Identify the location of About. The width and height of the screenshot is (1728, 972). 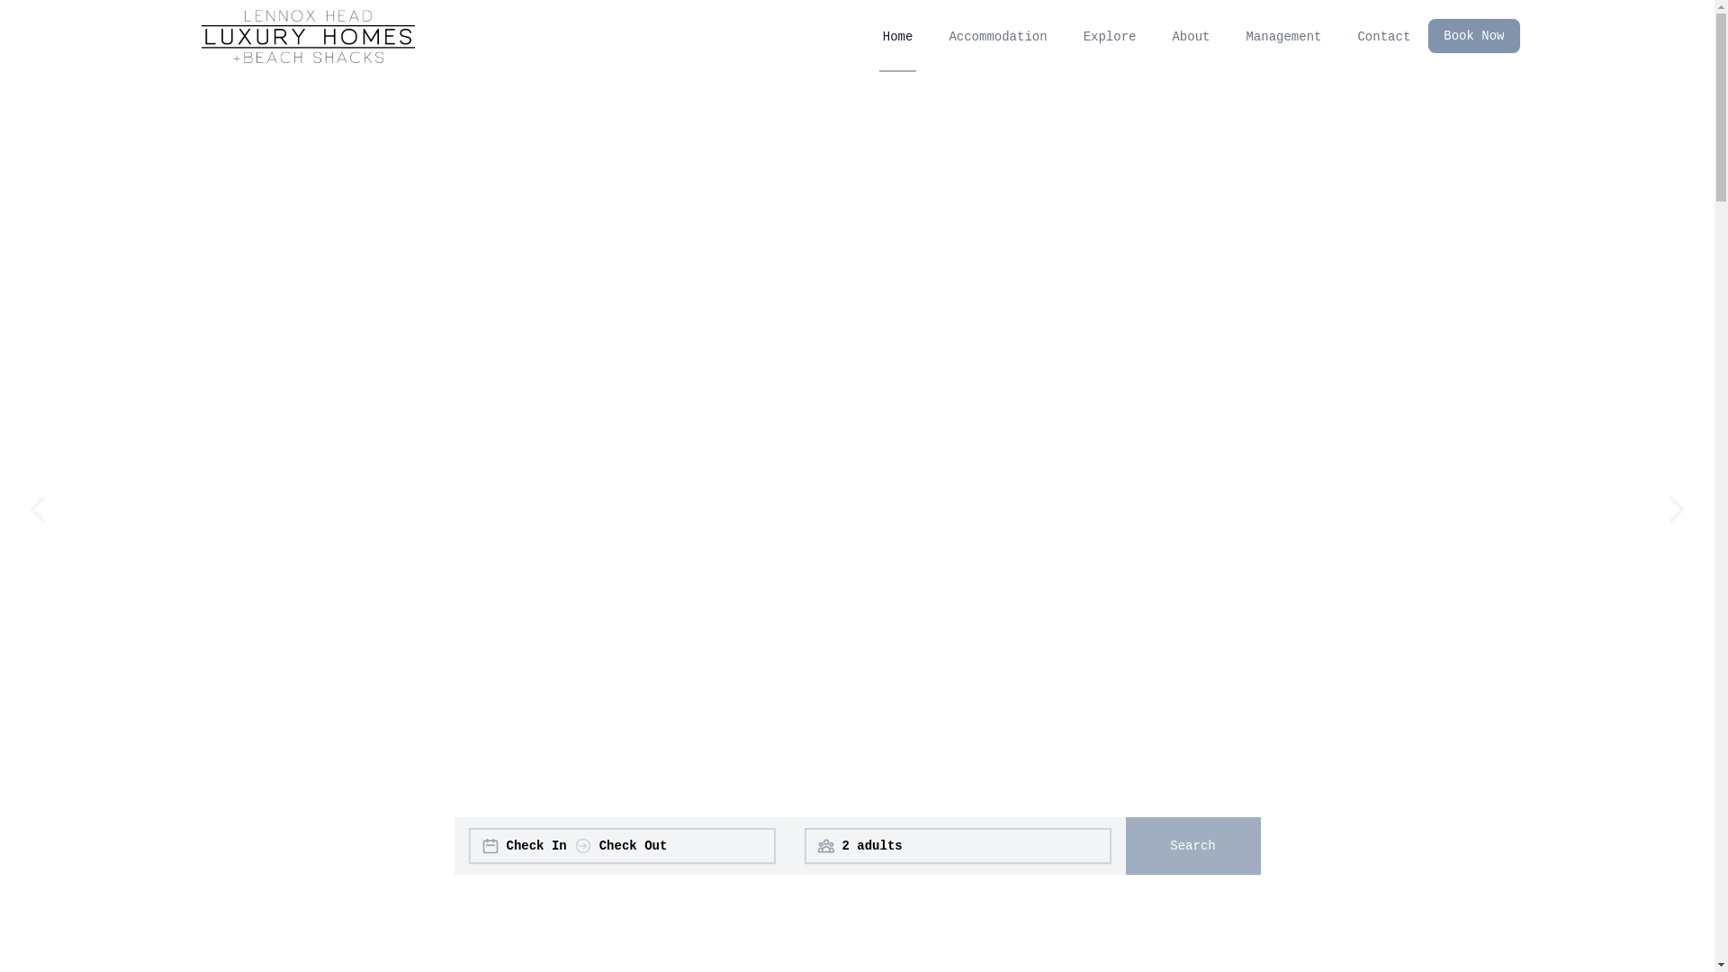
(1191, 36).